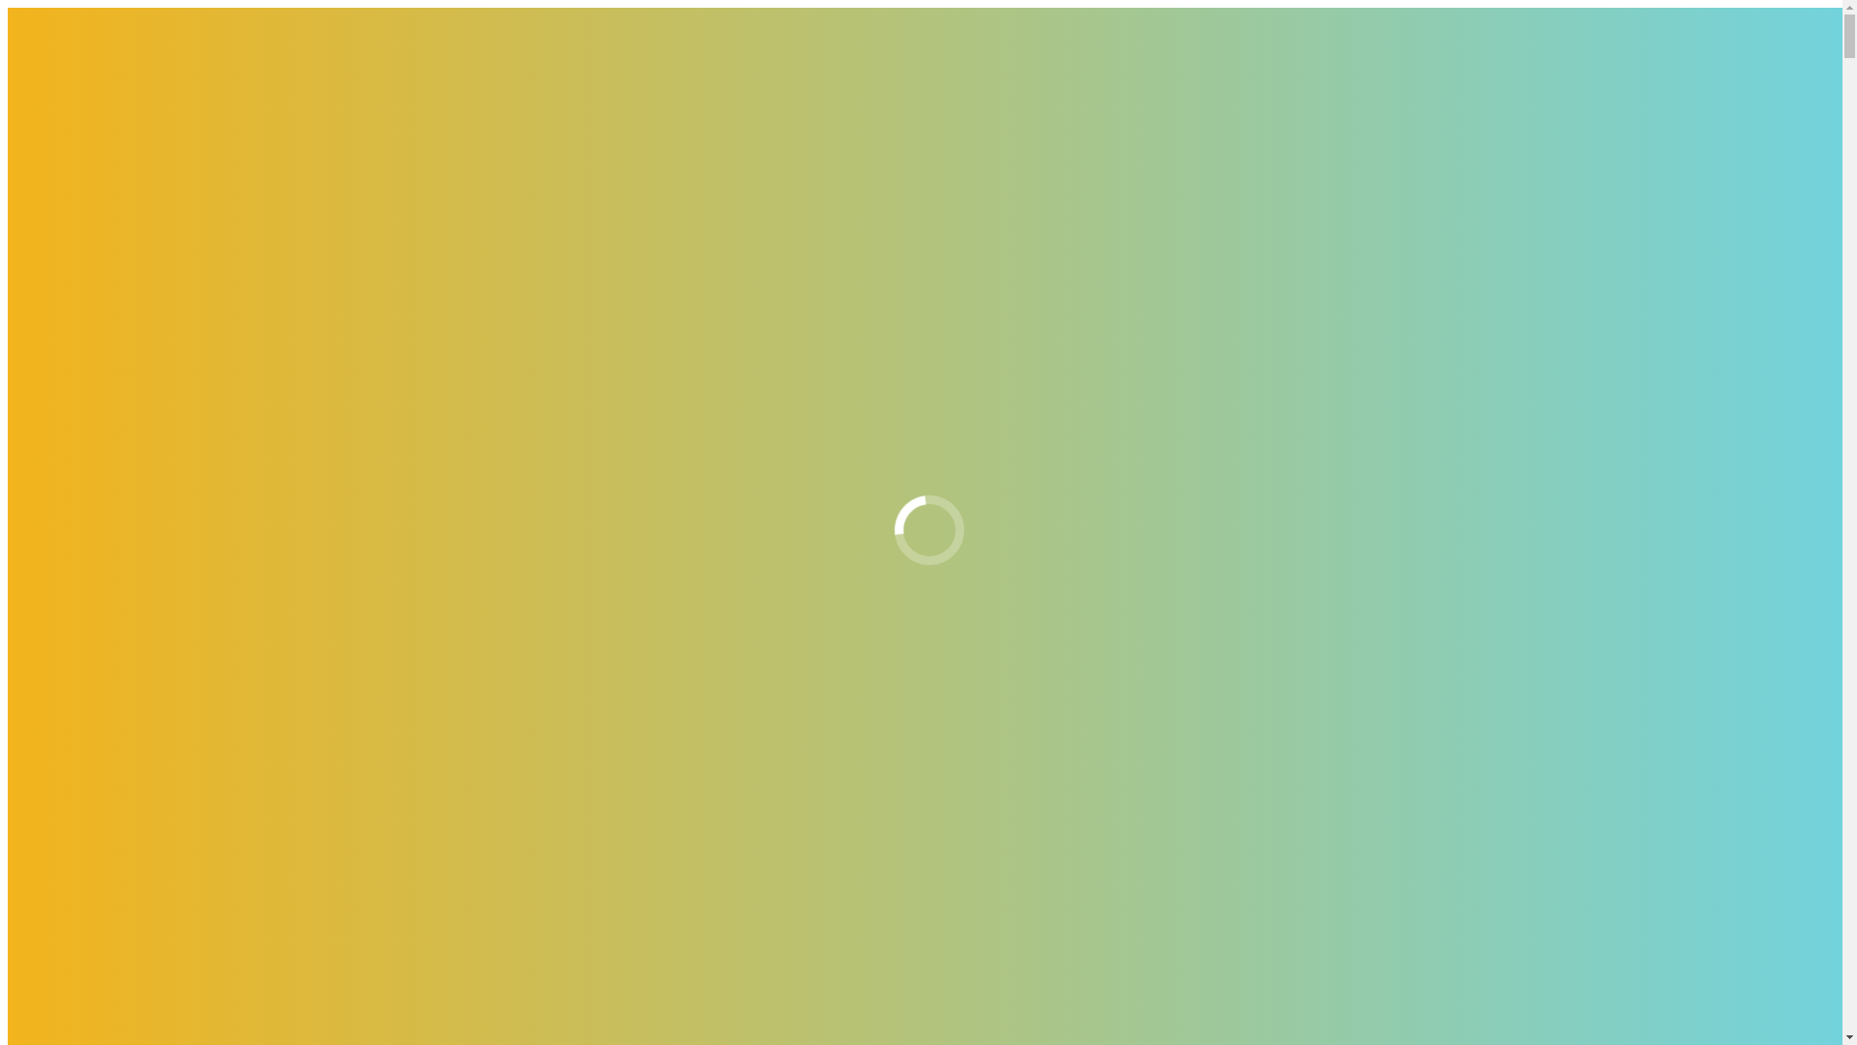  I want to click on Pin Categories, so click(92, 513).